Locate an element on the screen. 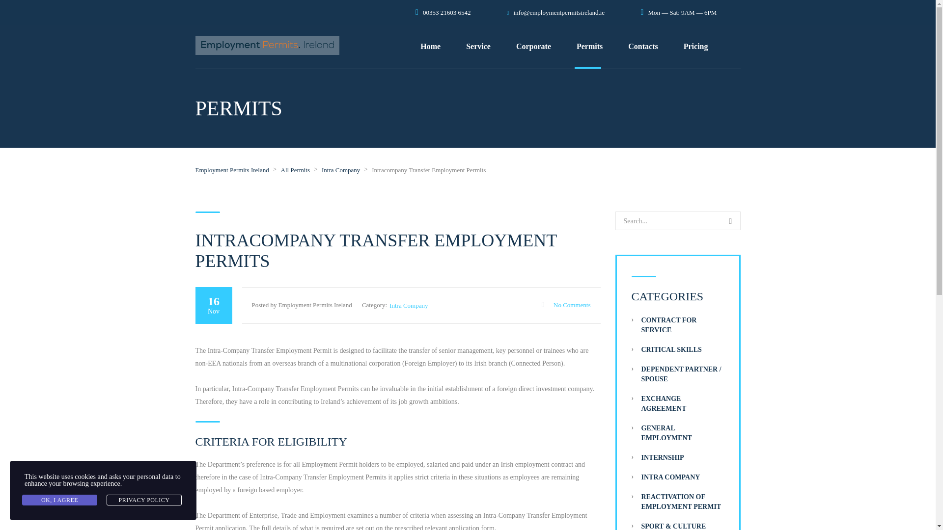 The image size is (943, 530). Intra Company is located at coordinates (409, 305).